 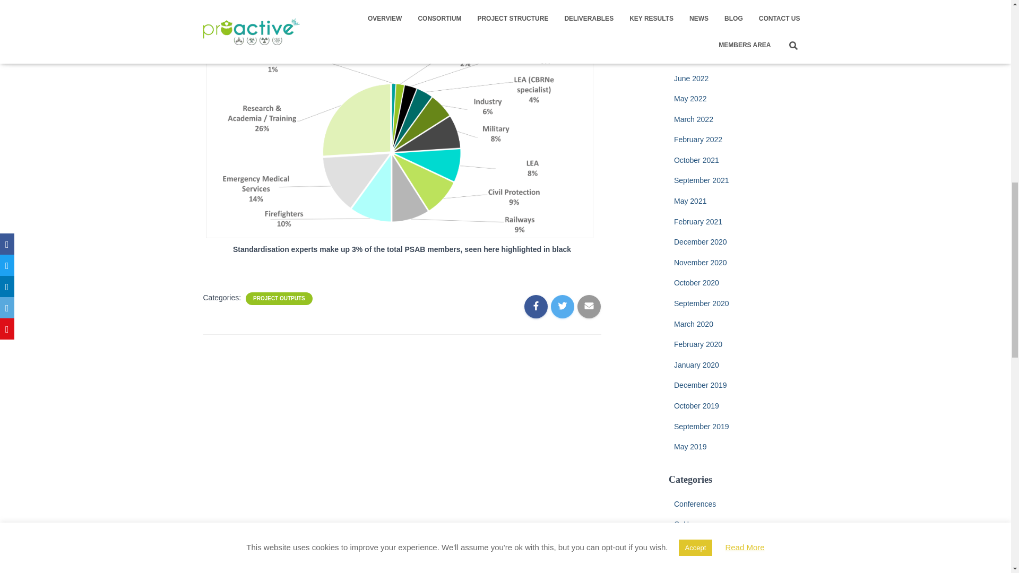 I want to click on October 2021, so click(x=696, y=160).